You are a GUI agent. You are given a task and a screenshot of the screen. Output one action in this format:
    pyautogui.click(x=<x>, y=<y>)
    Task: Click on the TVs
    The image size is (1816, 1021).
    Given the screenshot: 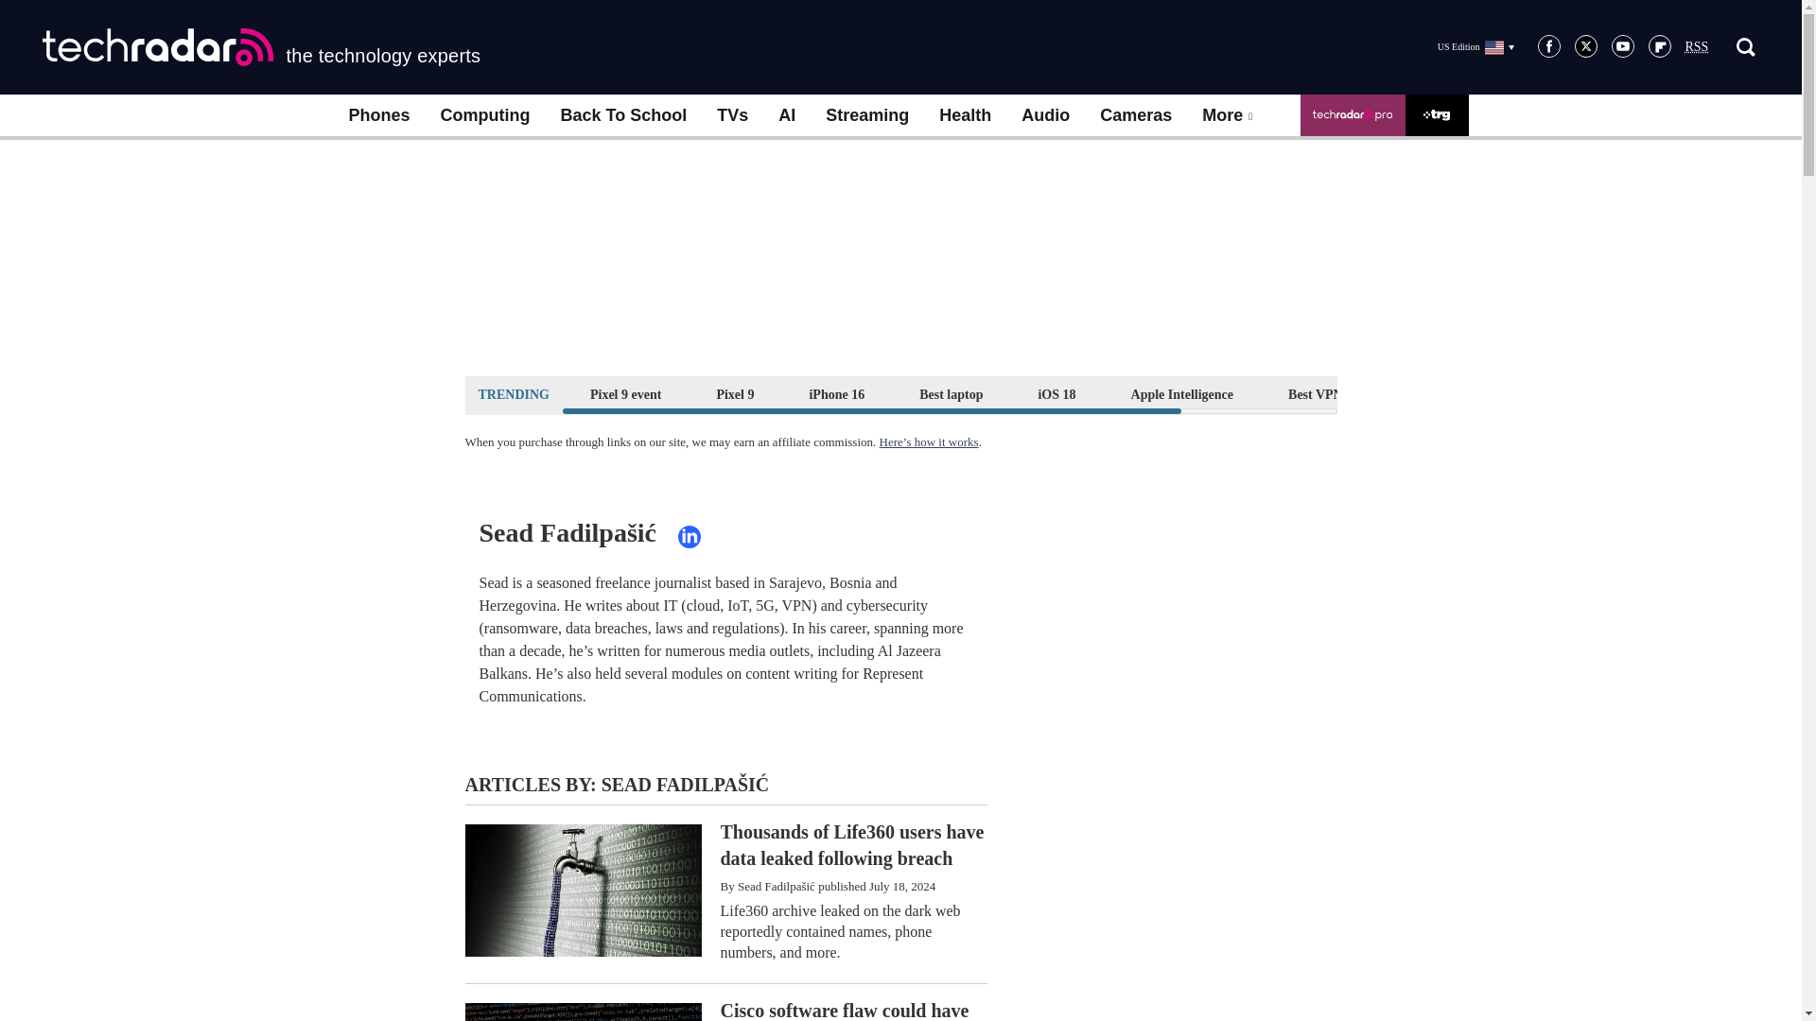 What is the action you would take?
    pyautogui.click(x=732, y=115)
    